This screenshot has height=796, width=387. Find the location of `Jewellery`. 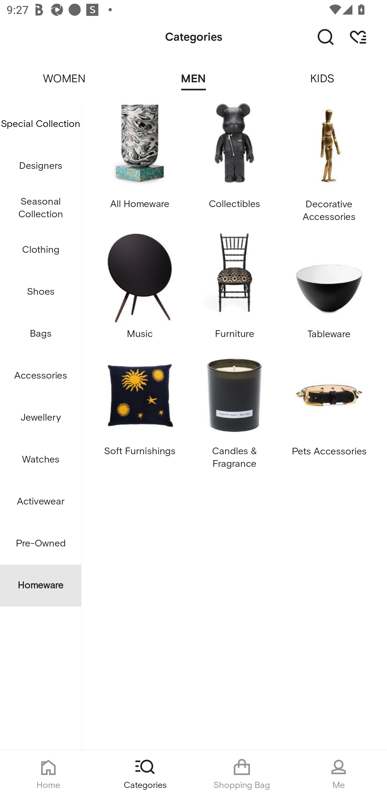

Jewellery is located at coordinates (41, 418).